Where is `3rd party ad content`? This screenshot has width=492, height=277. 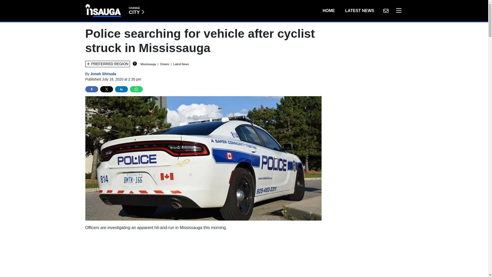
3rd party ad content is located at coordinates (203, 256).